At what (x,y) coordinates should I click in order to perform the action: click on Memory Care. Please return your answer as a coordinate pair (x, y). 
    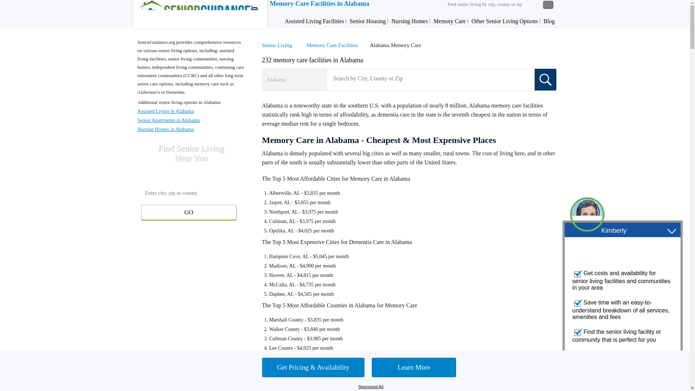
    Looking at the image, I should click on (334, 45).